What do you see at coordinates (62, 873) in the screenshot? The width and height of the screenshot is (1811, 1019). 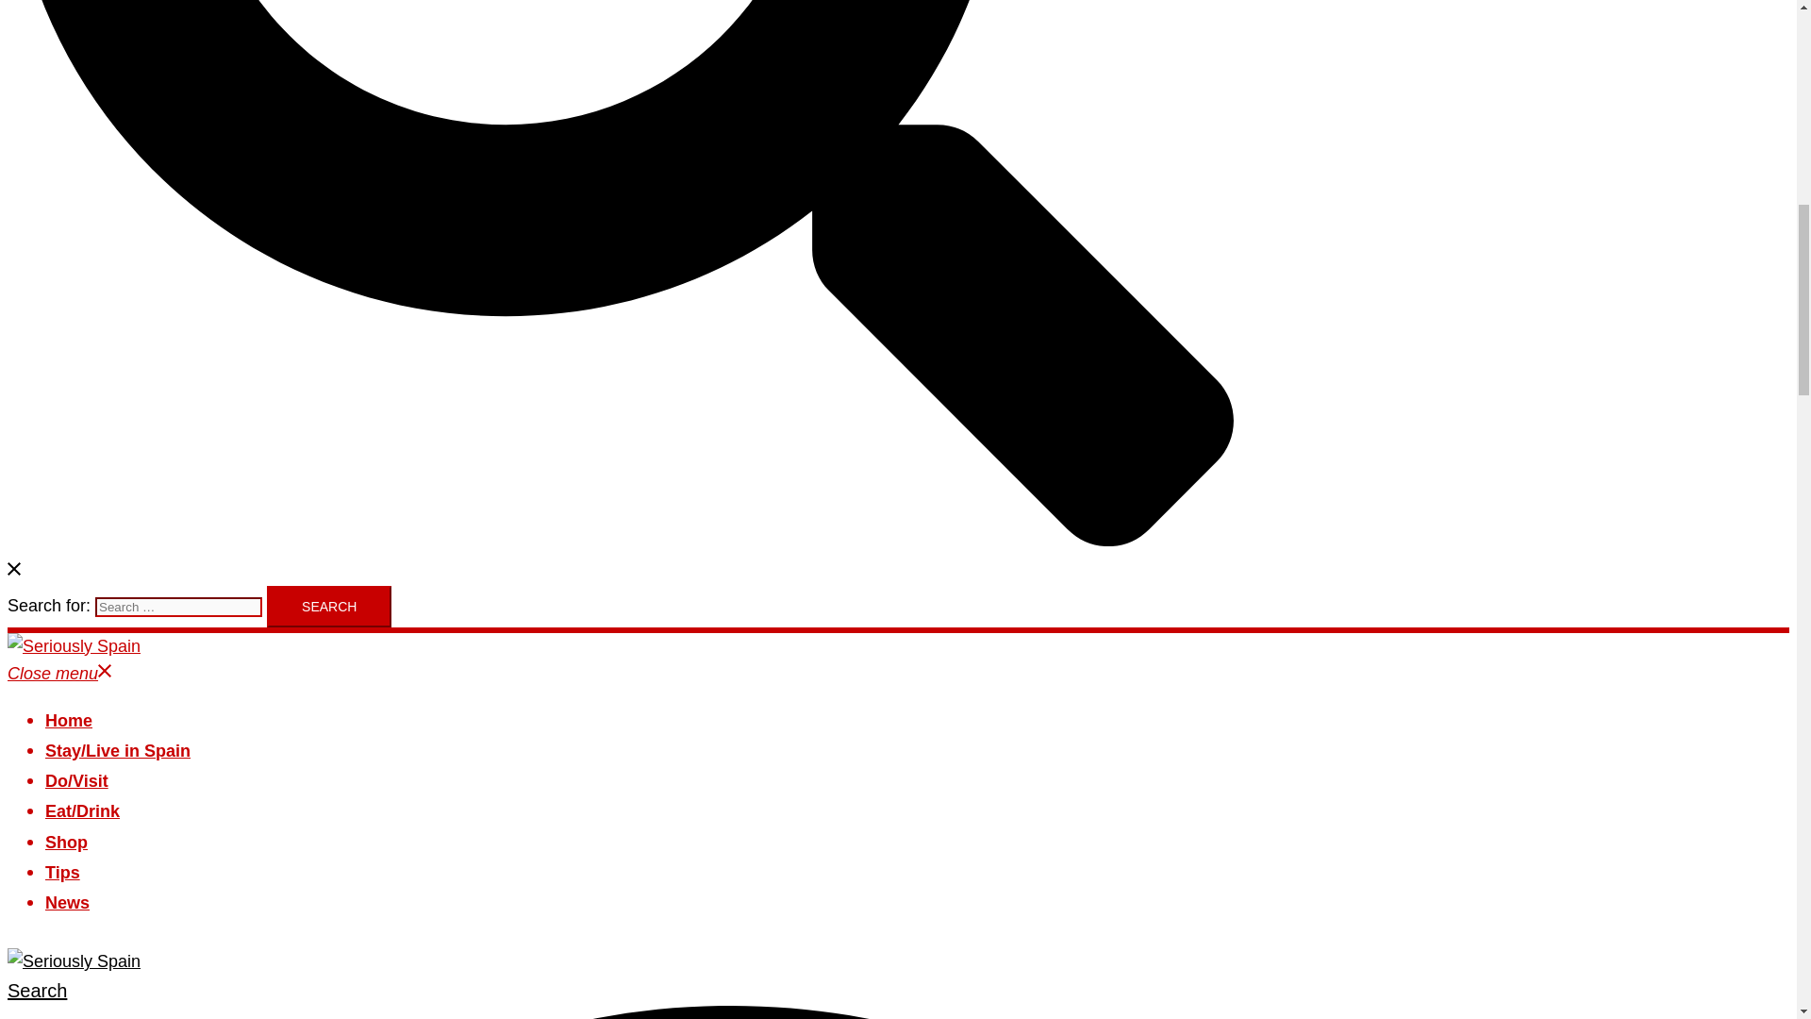 I see `Tips` at bounding box center [62, 873].